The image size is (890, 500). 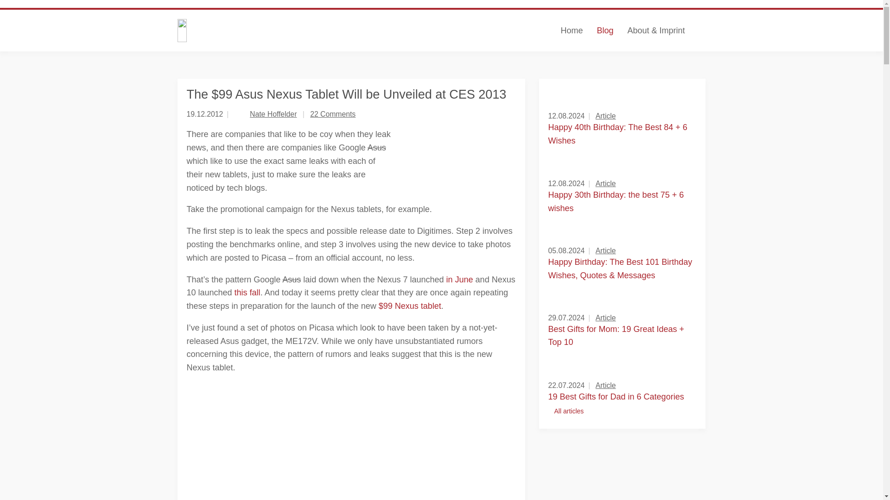 What do you see at coordinates (248, 293) in the screenshot?
I see `this fall` at bounding box center [248, 293].